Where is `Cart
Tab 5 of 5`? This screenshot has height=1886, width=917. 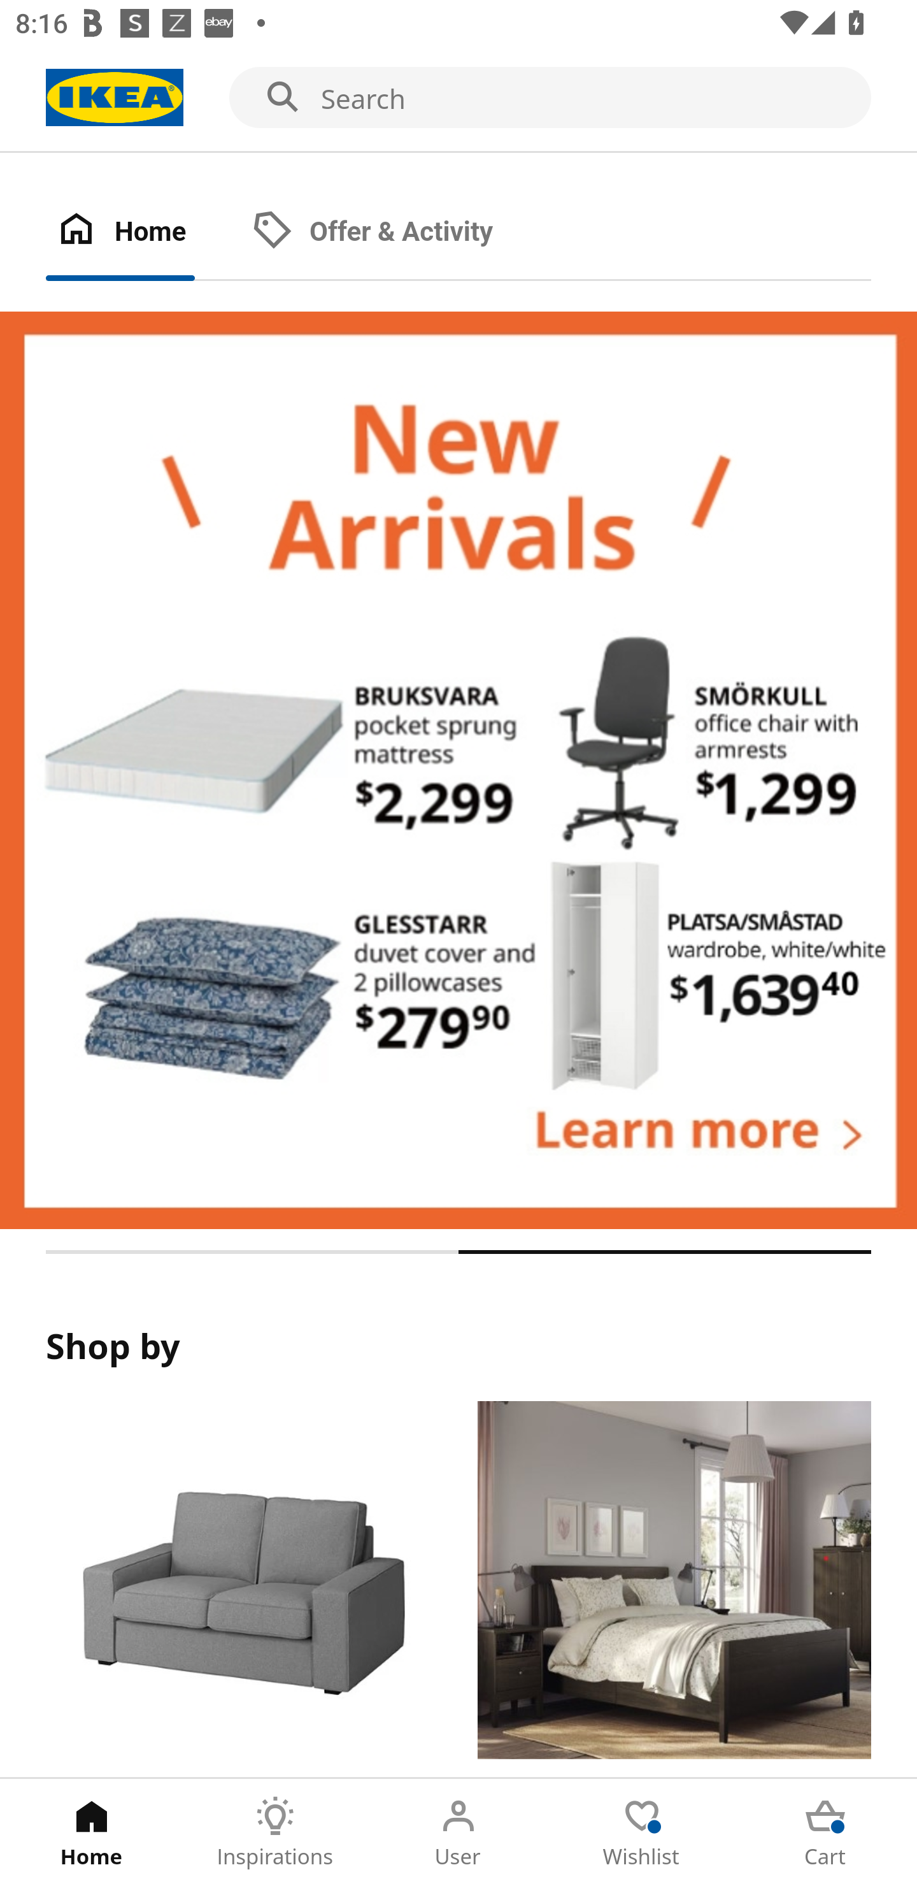
Cart
Tab 5 of 5 is located at coordinates (825, 1832).